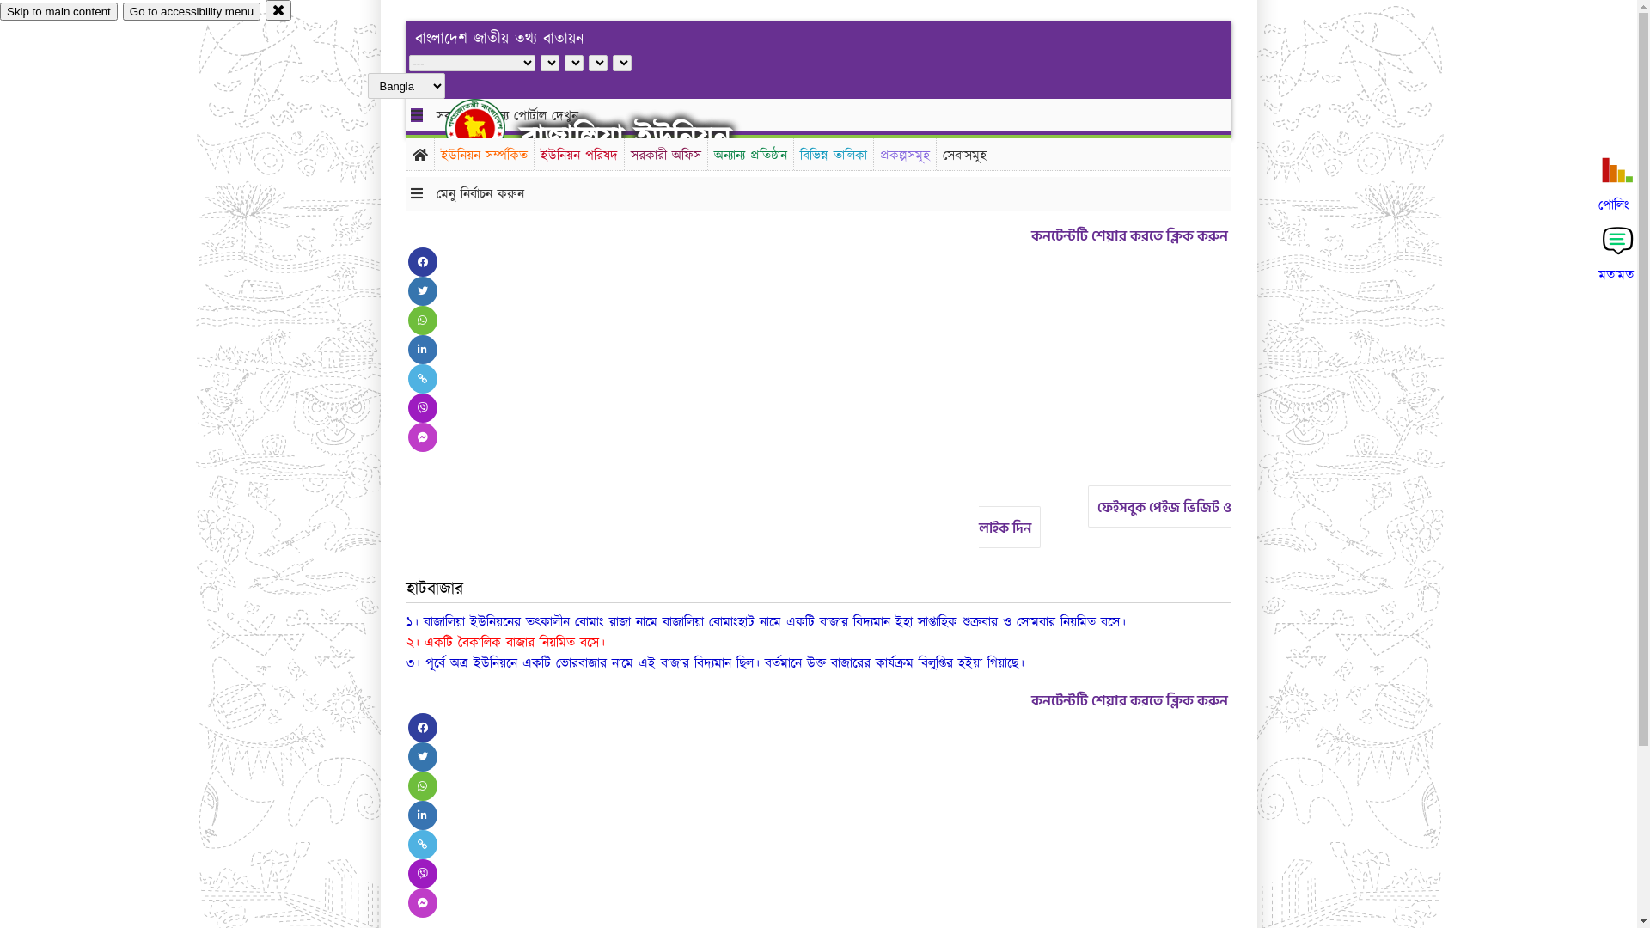  Describe the element at coordinates (490, 128) in the screenshot. I see `
                
            ` at that location.